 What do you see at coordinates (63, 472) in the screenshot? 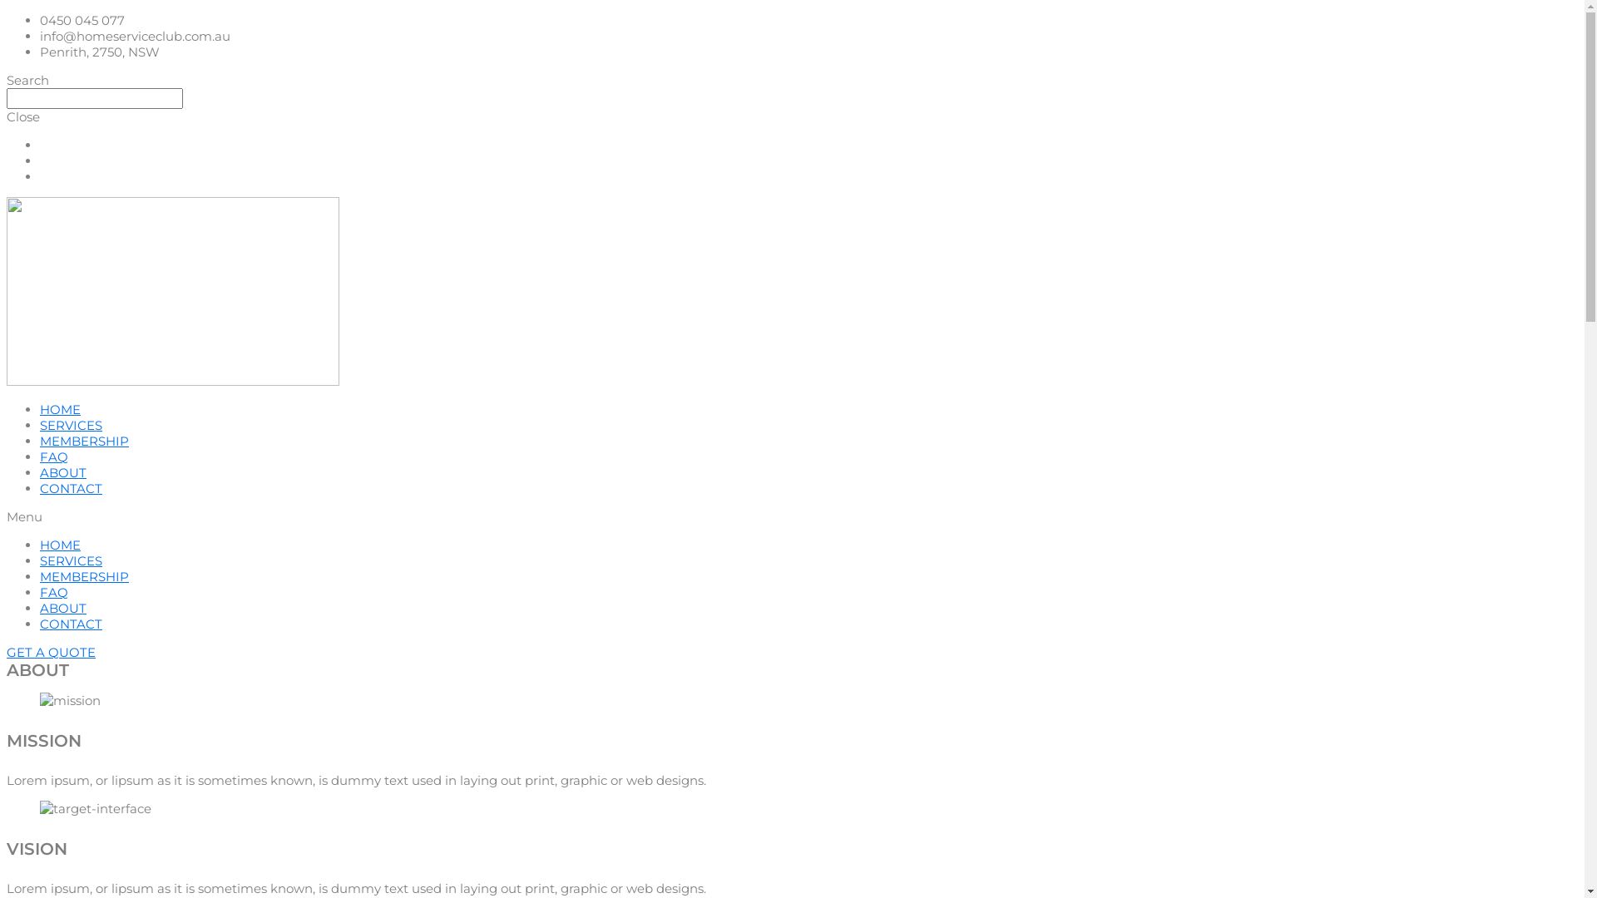
I see `ABOUT` at bounding box center [63, 472].